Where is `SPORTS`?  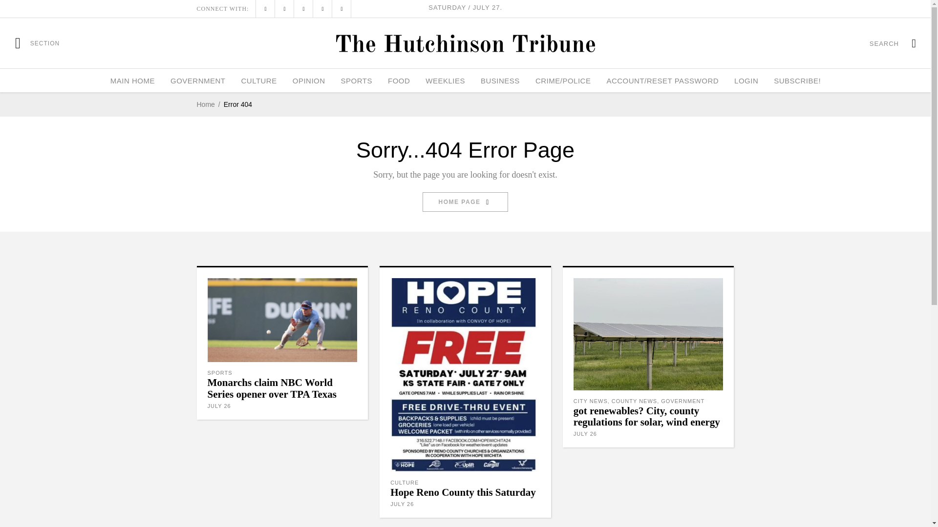
SPORTS is located at coordinates (356, 81).